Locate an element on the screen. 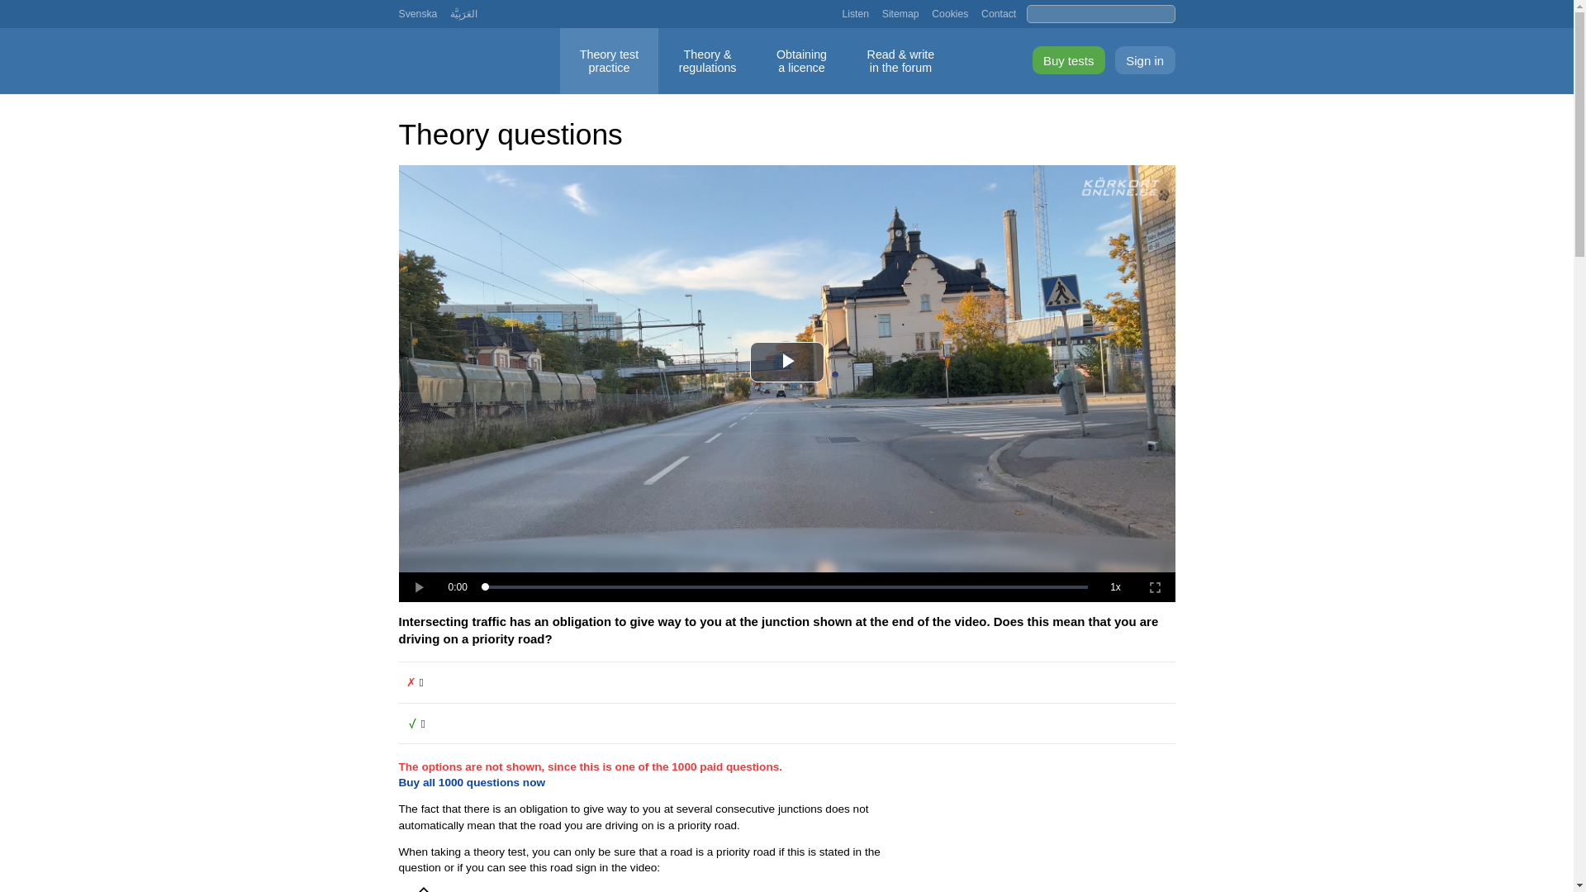 The width and height of the screenshot is (1586, 892). Buy tests is located at coordinates (1069, 59).